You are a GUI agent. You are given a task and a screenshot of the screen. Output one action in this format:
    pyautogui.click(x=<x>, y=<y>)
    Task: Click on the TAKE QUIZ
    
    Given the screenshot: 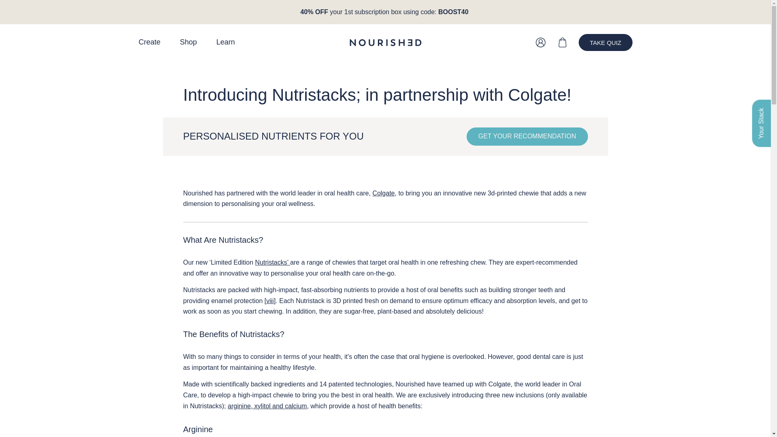 What is the action you would take?
    pyautogui.click(x=605, y=43)
    